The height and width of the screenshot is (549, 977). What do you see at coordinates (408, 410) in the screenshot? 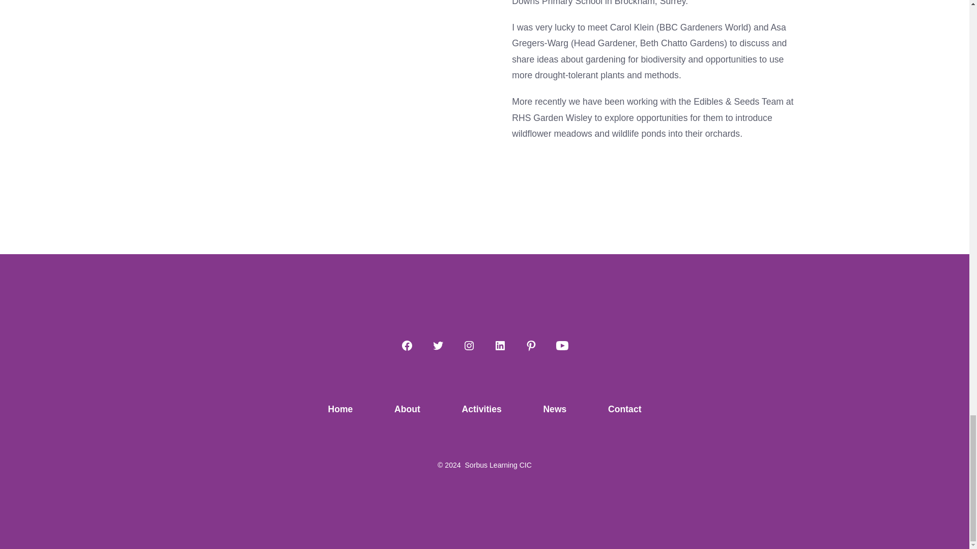
I see `About` at bounding box center [408, 410].